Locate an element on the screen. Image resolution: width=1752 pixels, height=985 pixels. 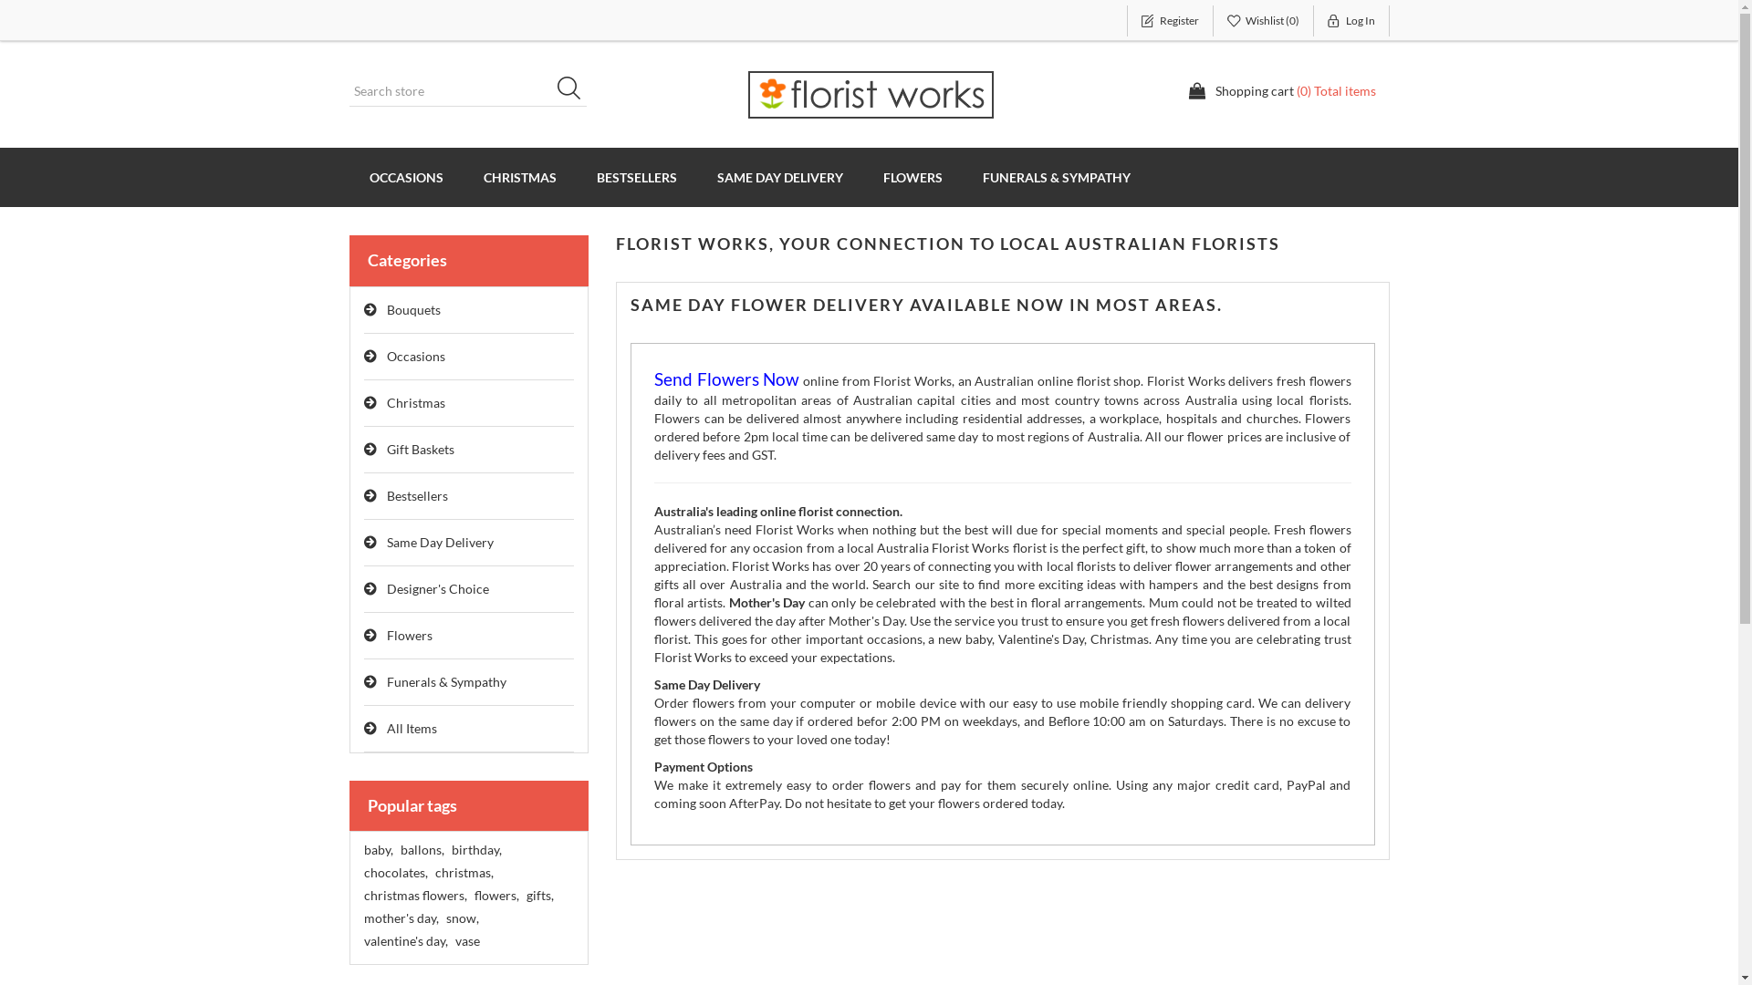
Flowers is located at coordinates (469, 637).